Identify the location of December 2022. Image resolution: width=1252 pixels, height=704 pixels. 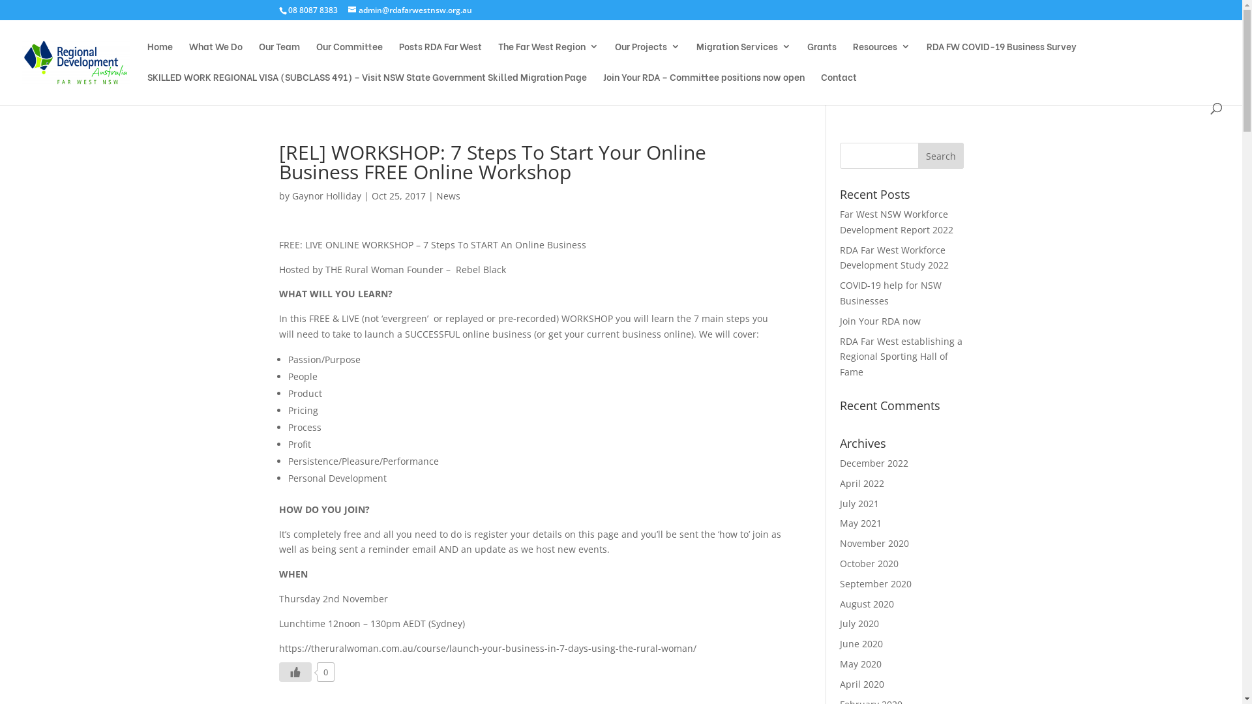
(874, 463).